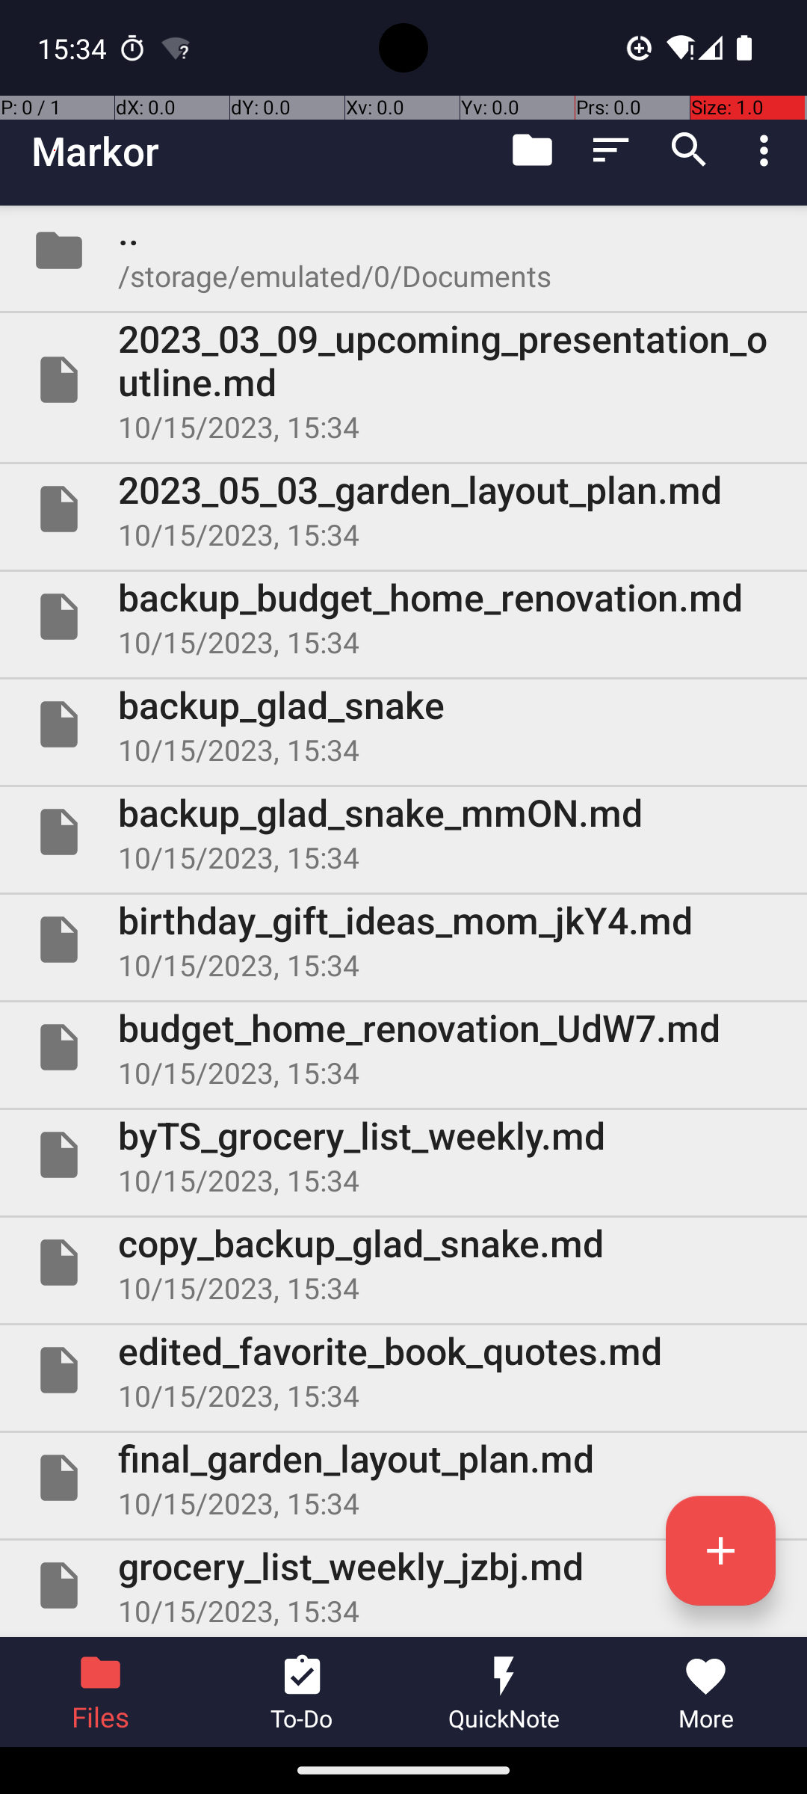 The image size is (807, 1794). I want to click on File birthday_gift_ideas_mom_jkY4.md , so click(403, 940).